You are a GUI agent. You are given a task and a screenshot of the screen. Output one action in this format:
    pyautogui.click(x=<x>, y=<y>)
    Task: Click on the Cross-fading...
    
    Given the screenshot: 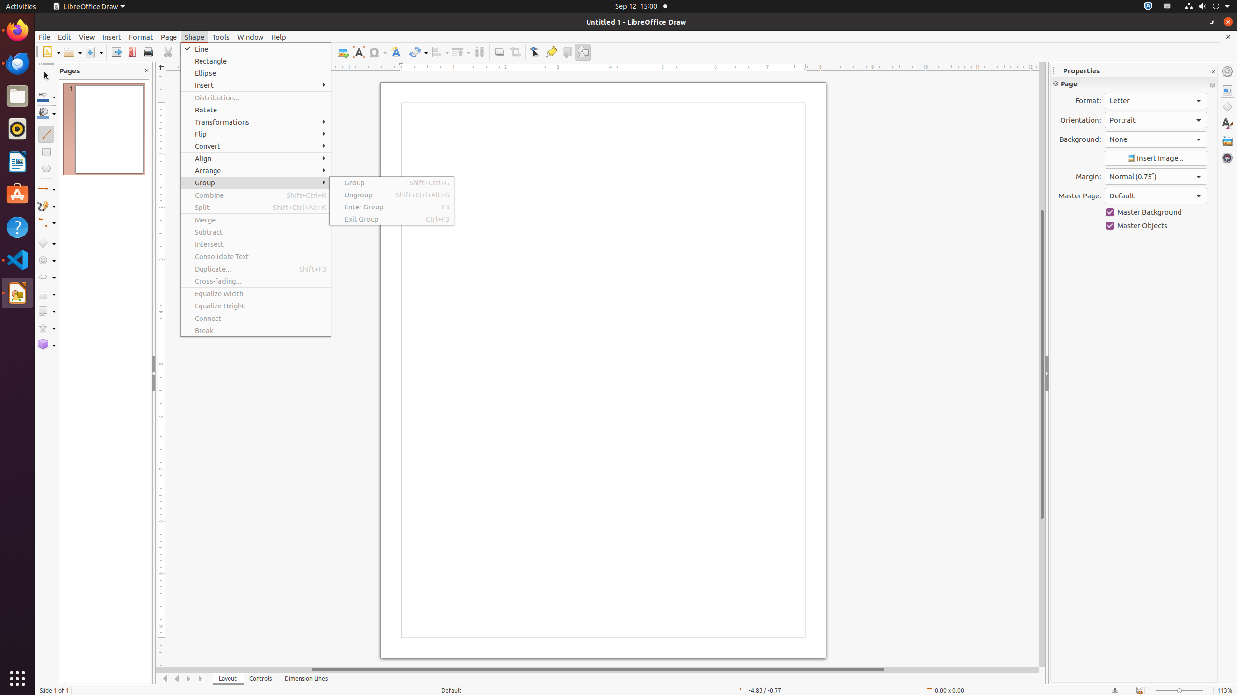 What is the action you would take?
    pyautogui.click(x=256, y=281)
    